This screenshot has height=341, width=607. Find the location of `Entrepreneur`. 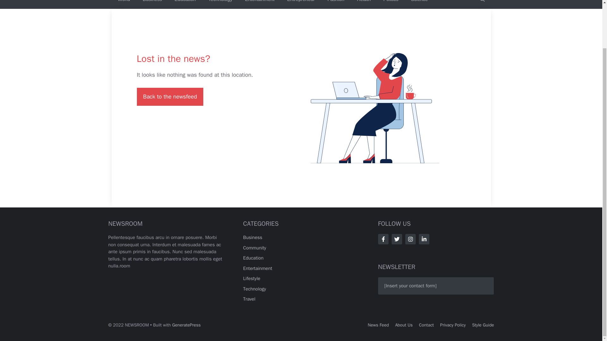

Entrepreneur is located at coordinates (301, 4).